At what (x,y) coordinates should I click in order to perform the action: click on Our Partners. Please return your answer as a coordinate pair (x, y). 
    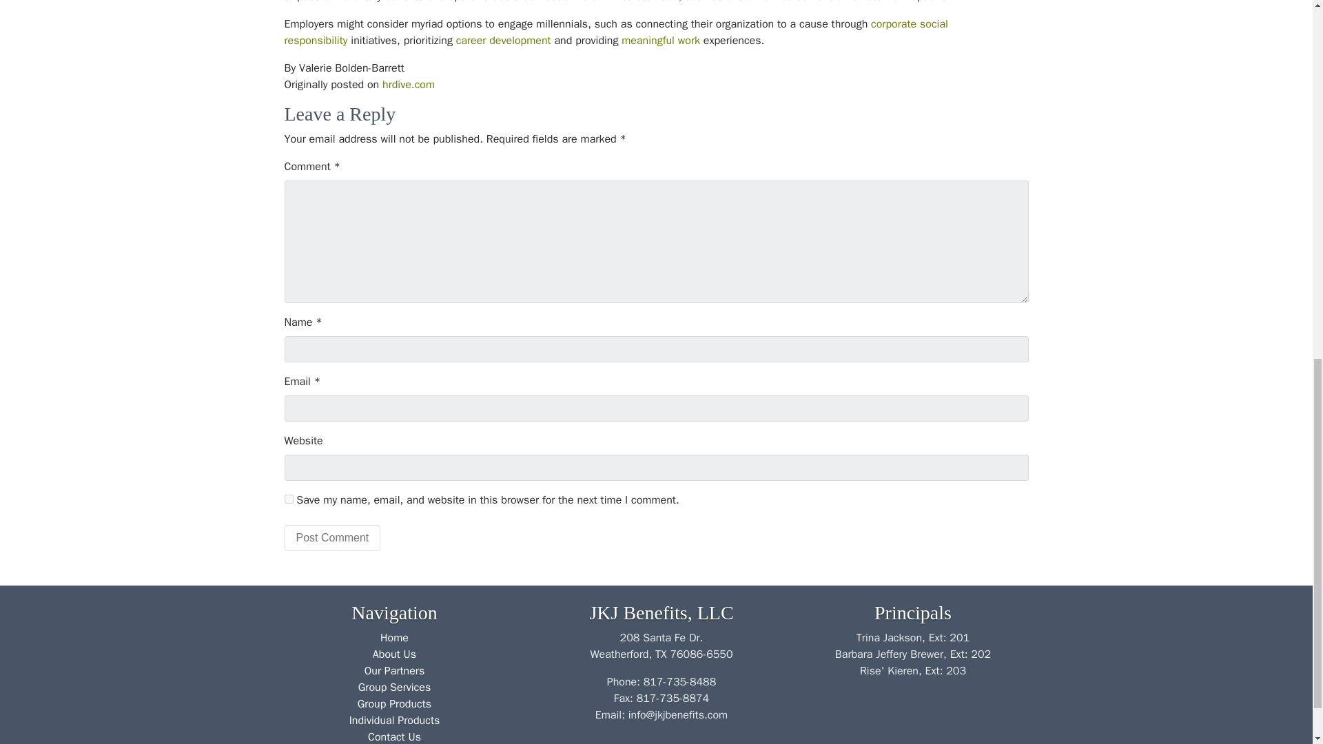
    Looking at the image, I should click on (394, 671).